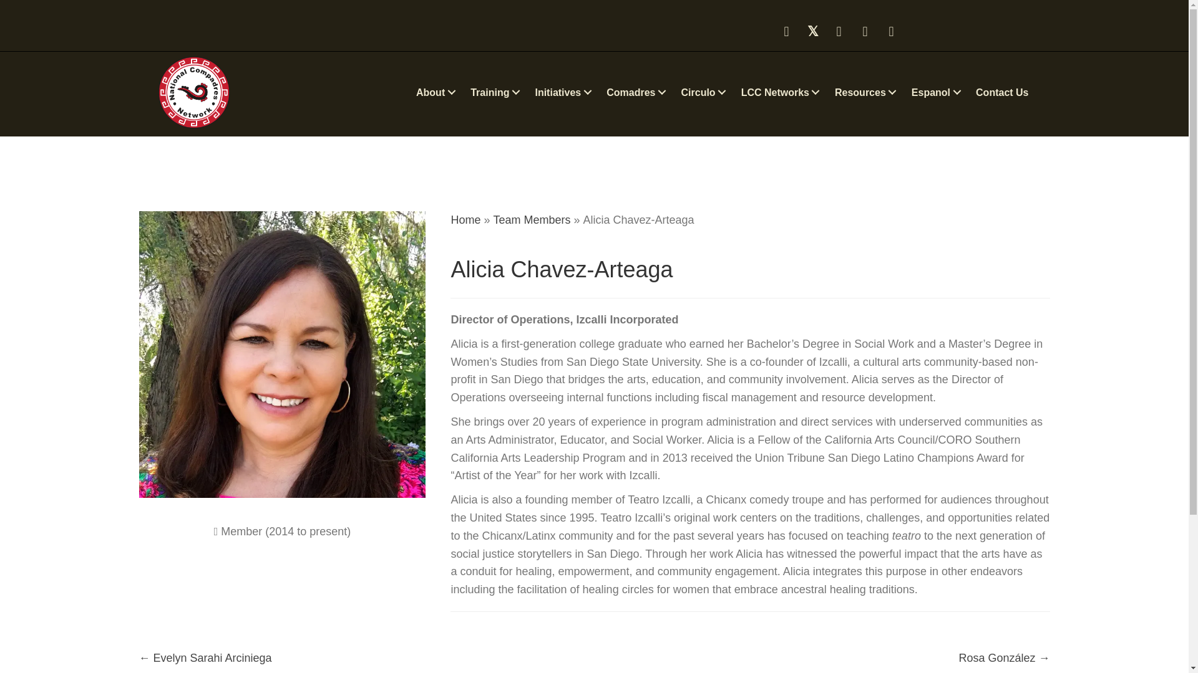  Describe the element at coordinates (892, 31) in the screenshot. I see `YouTube` at that location.